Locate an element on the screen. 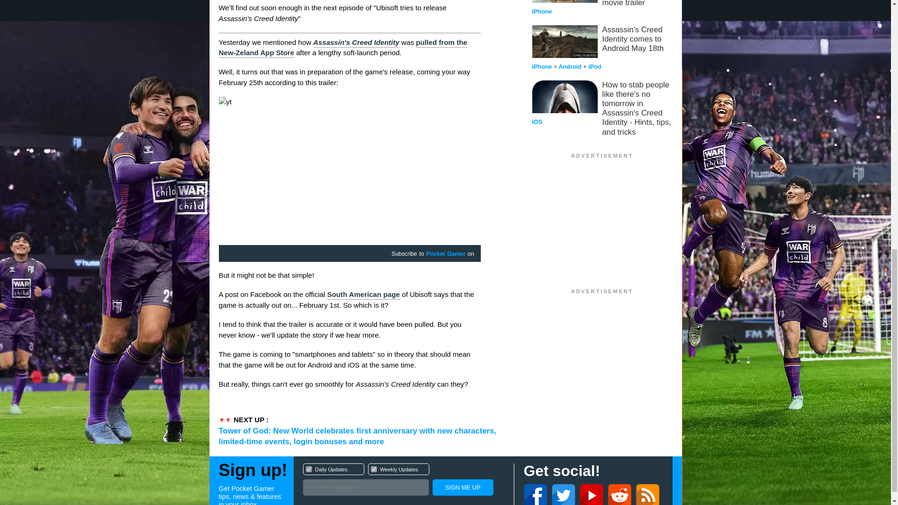 This screenshot has width=898, height=505. Sign Me Up is located at coordinates (462, 487).